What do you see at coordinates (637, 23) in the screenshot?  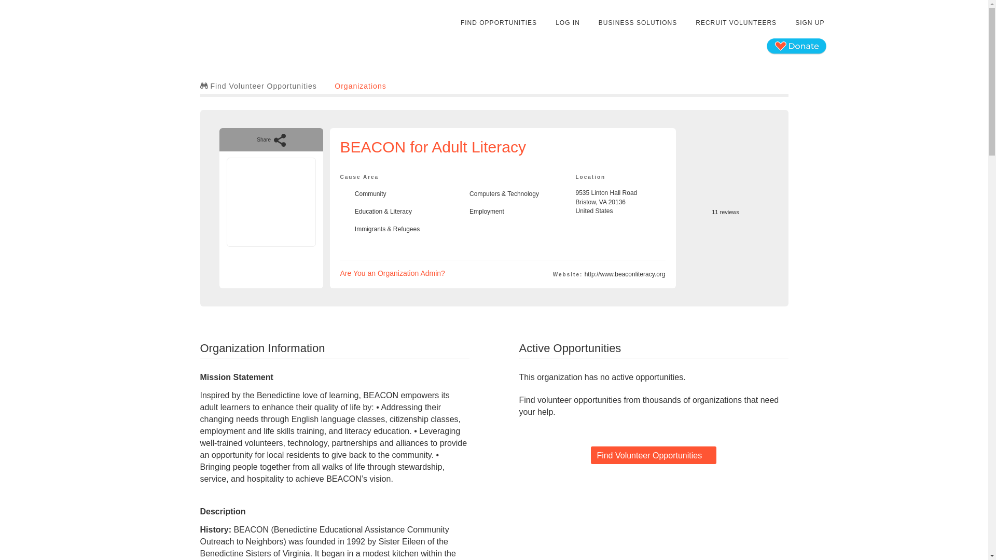 I see `BUSINESS SOLUTIONS` at bounding box center [637, 23].